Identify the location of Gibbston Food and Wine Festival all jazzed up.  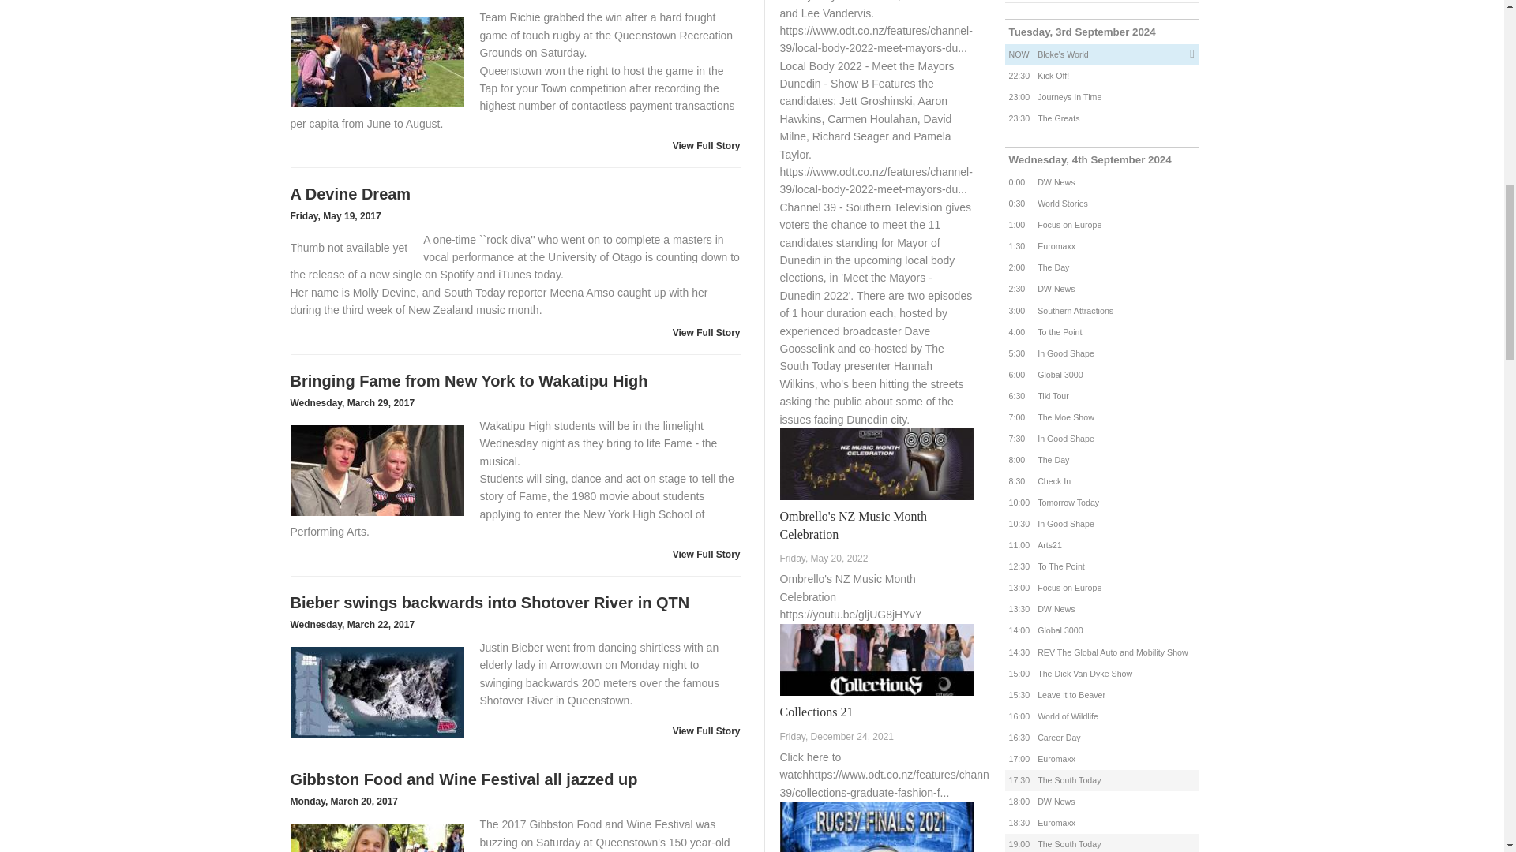
(377, 828).